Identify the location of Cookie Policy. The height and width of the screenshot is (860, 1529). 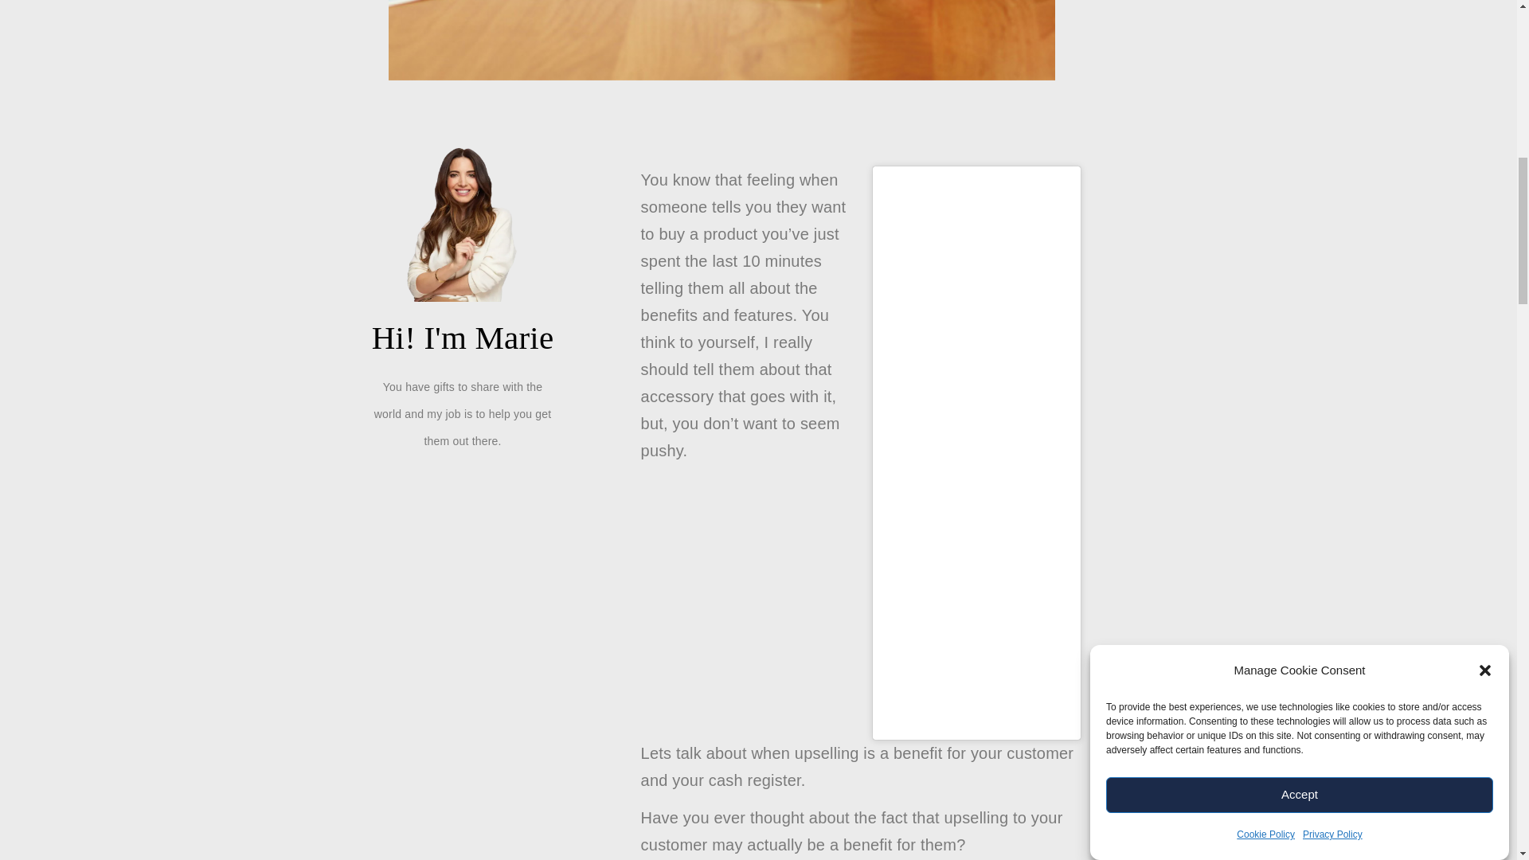
(1266, 83).